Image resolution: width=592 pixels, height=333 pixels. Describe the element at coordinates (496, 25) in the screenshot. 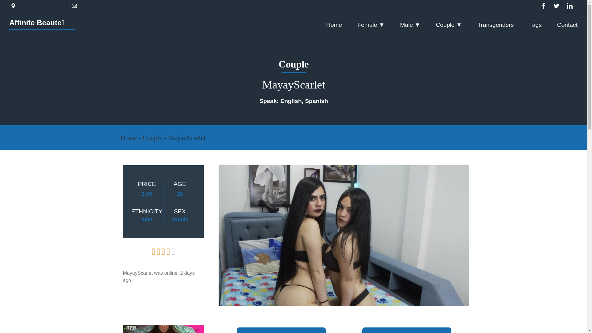

I see `Transgenders` at that location.